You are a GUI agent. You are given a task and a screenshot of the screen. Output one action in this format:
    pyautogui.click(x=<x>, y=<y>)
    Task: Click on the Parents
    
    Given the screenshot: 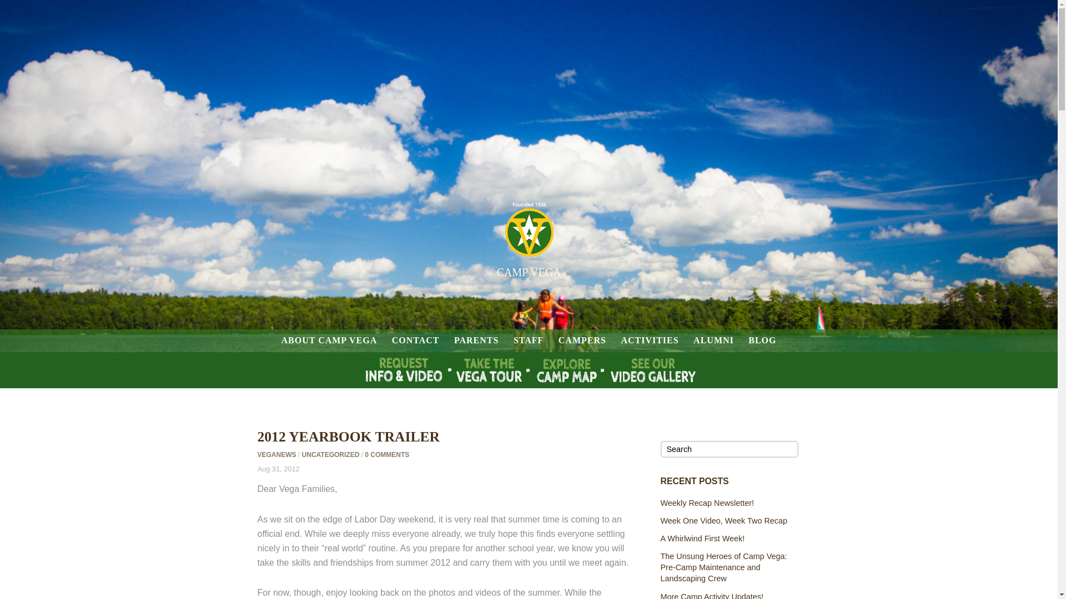 What is the action you would take?
    pyautogui.click(x=476, y=341)
    